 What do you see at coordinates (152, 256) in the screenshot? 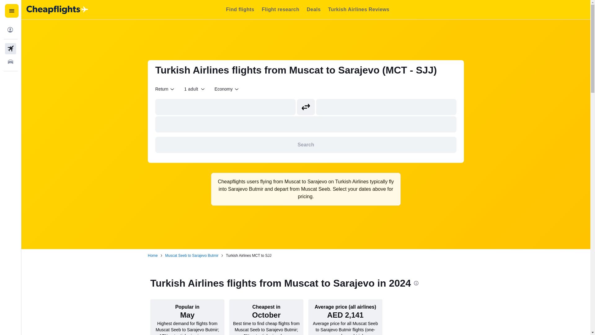
I see `Home` at bounding box center [152, 256].